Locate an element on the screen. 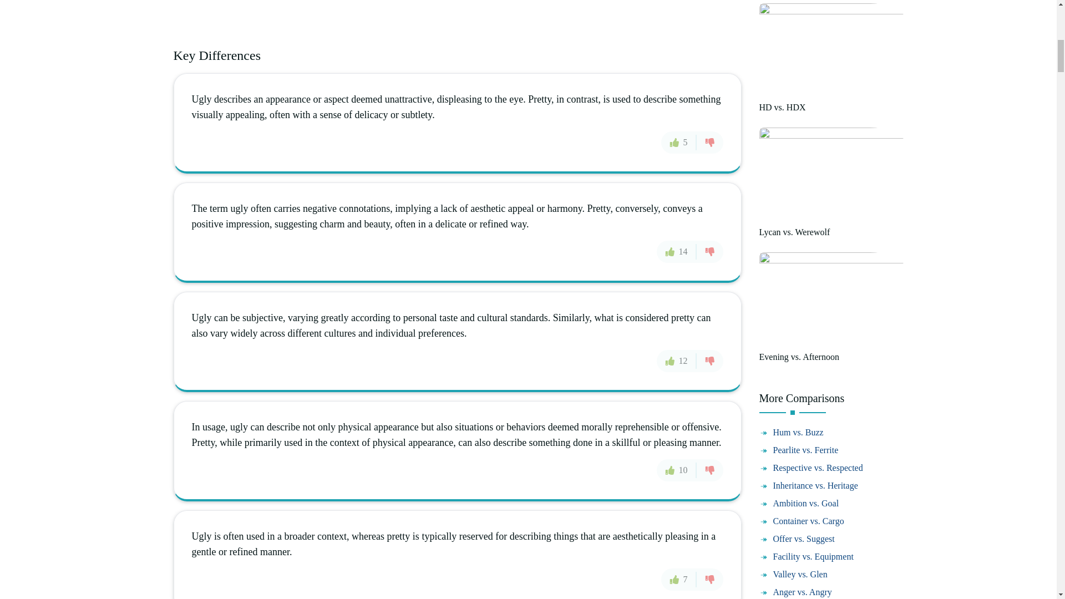 This screenshot has height=599, width=1065. 7 is located at coordinates (679, 579).